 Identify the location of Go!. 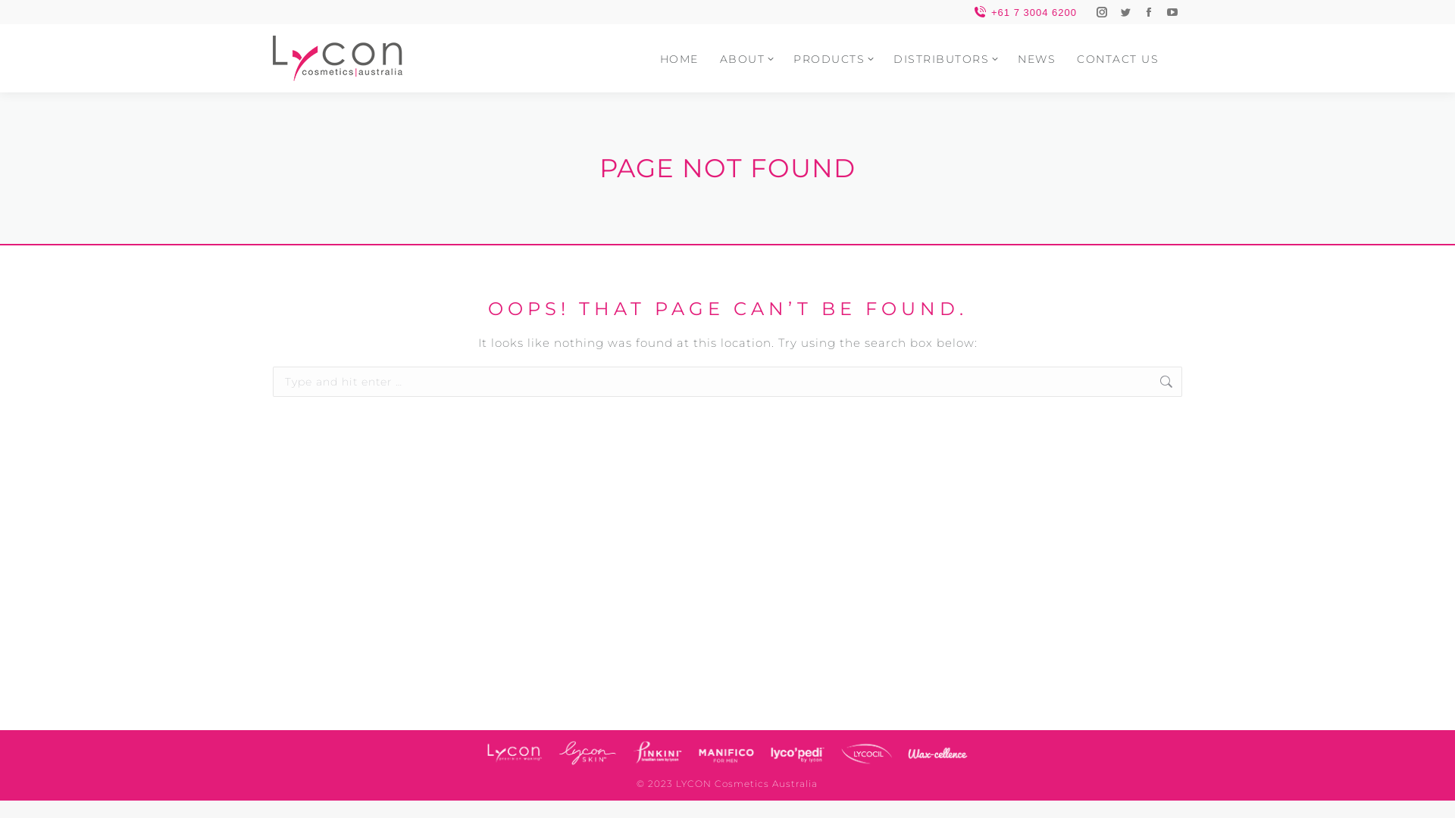
(25, 13).